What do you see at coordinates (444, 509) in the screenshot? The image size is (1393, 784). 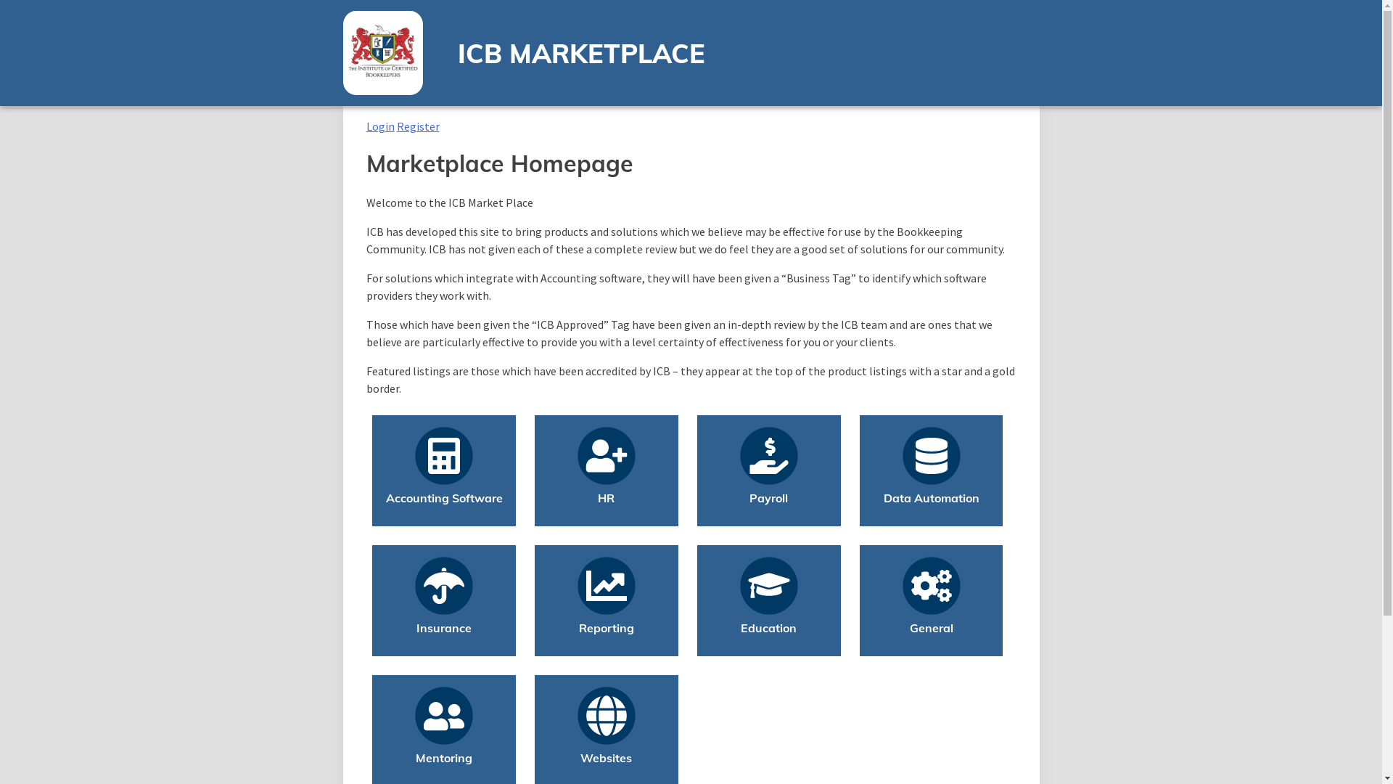 I see `Accounting Software` at bounding box center [444, 509].